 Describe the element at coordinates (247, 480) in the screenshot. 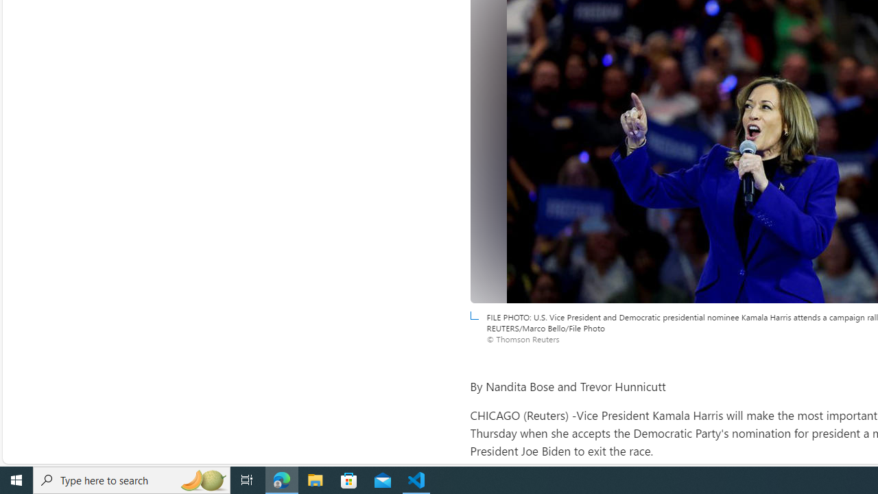

I see `Task View` at that location.